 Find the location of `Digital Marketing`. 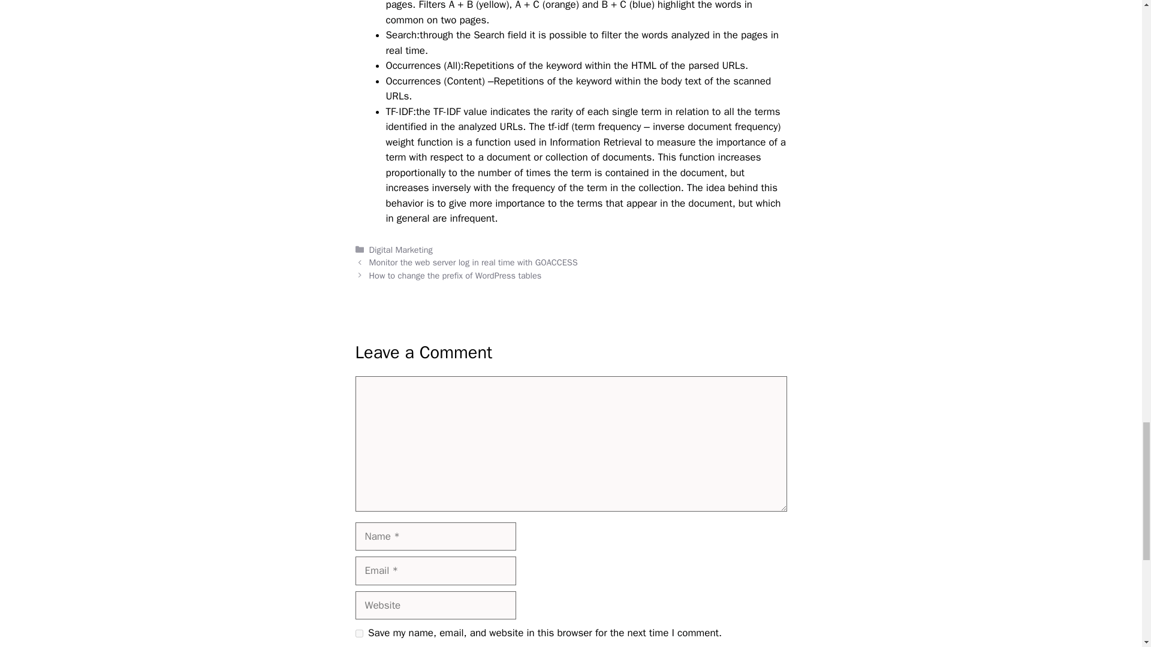

Digital Marketing is located at coordinates (400, 249).